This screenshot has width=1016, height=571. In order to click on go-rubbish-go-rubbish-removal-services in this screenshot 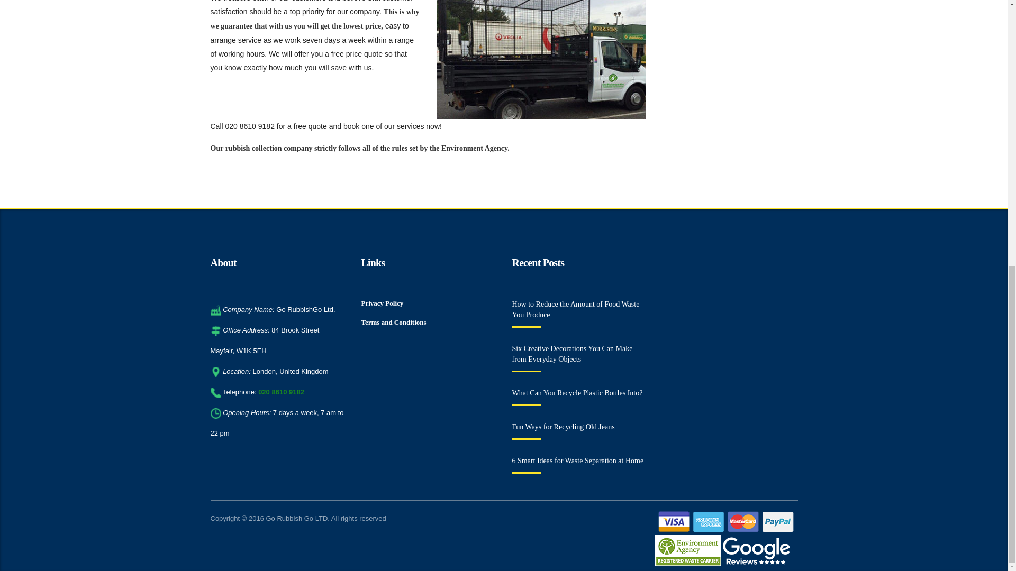, I will do `click(541, 59)`.